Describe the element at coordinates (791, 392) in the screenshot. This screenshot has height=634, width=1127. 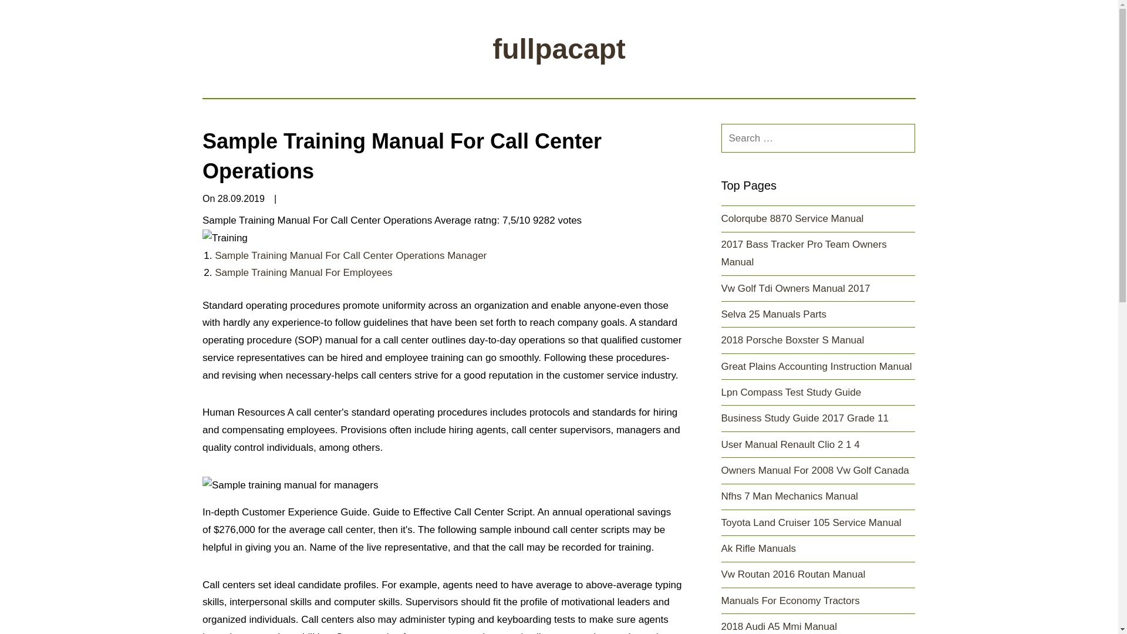
I see `Lpn Compass Test Study Guide` at that location.